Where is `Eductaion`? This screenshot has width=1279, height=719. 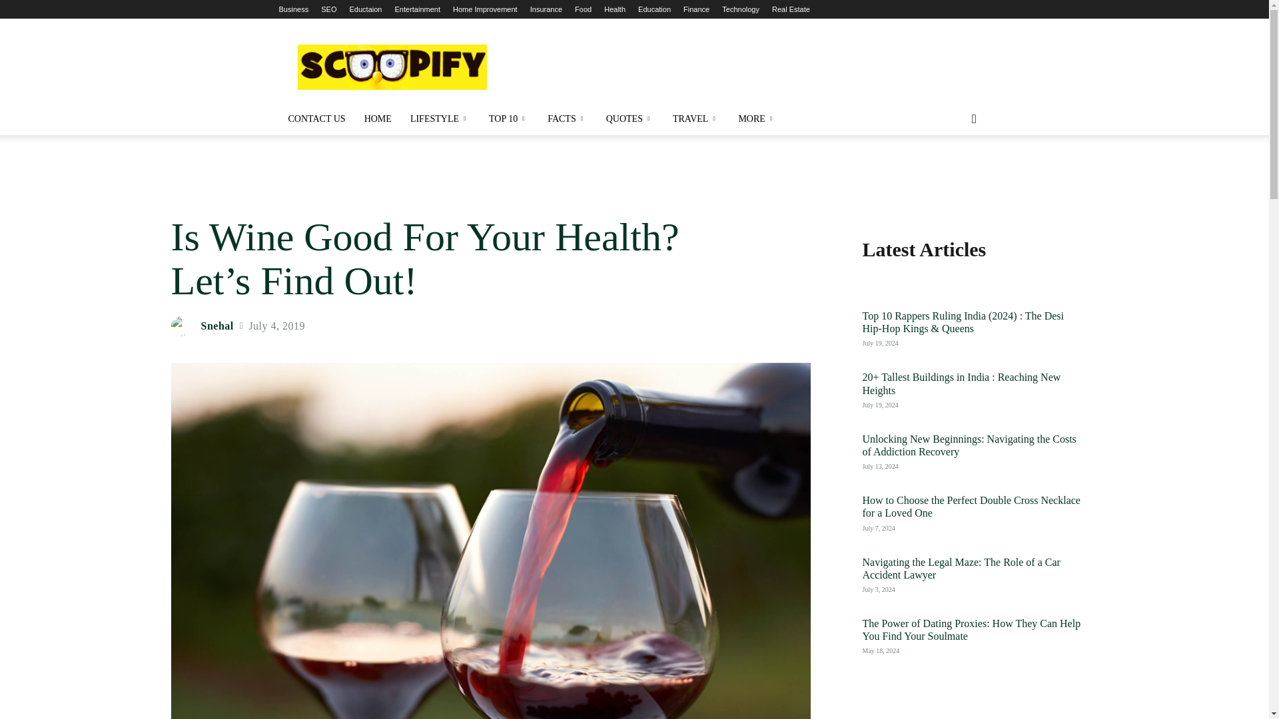
Eductaion is located at coordinates (365, 9).